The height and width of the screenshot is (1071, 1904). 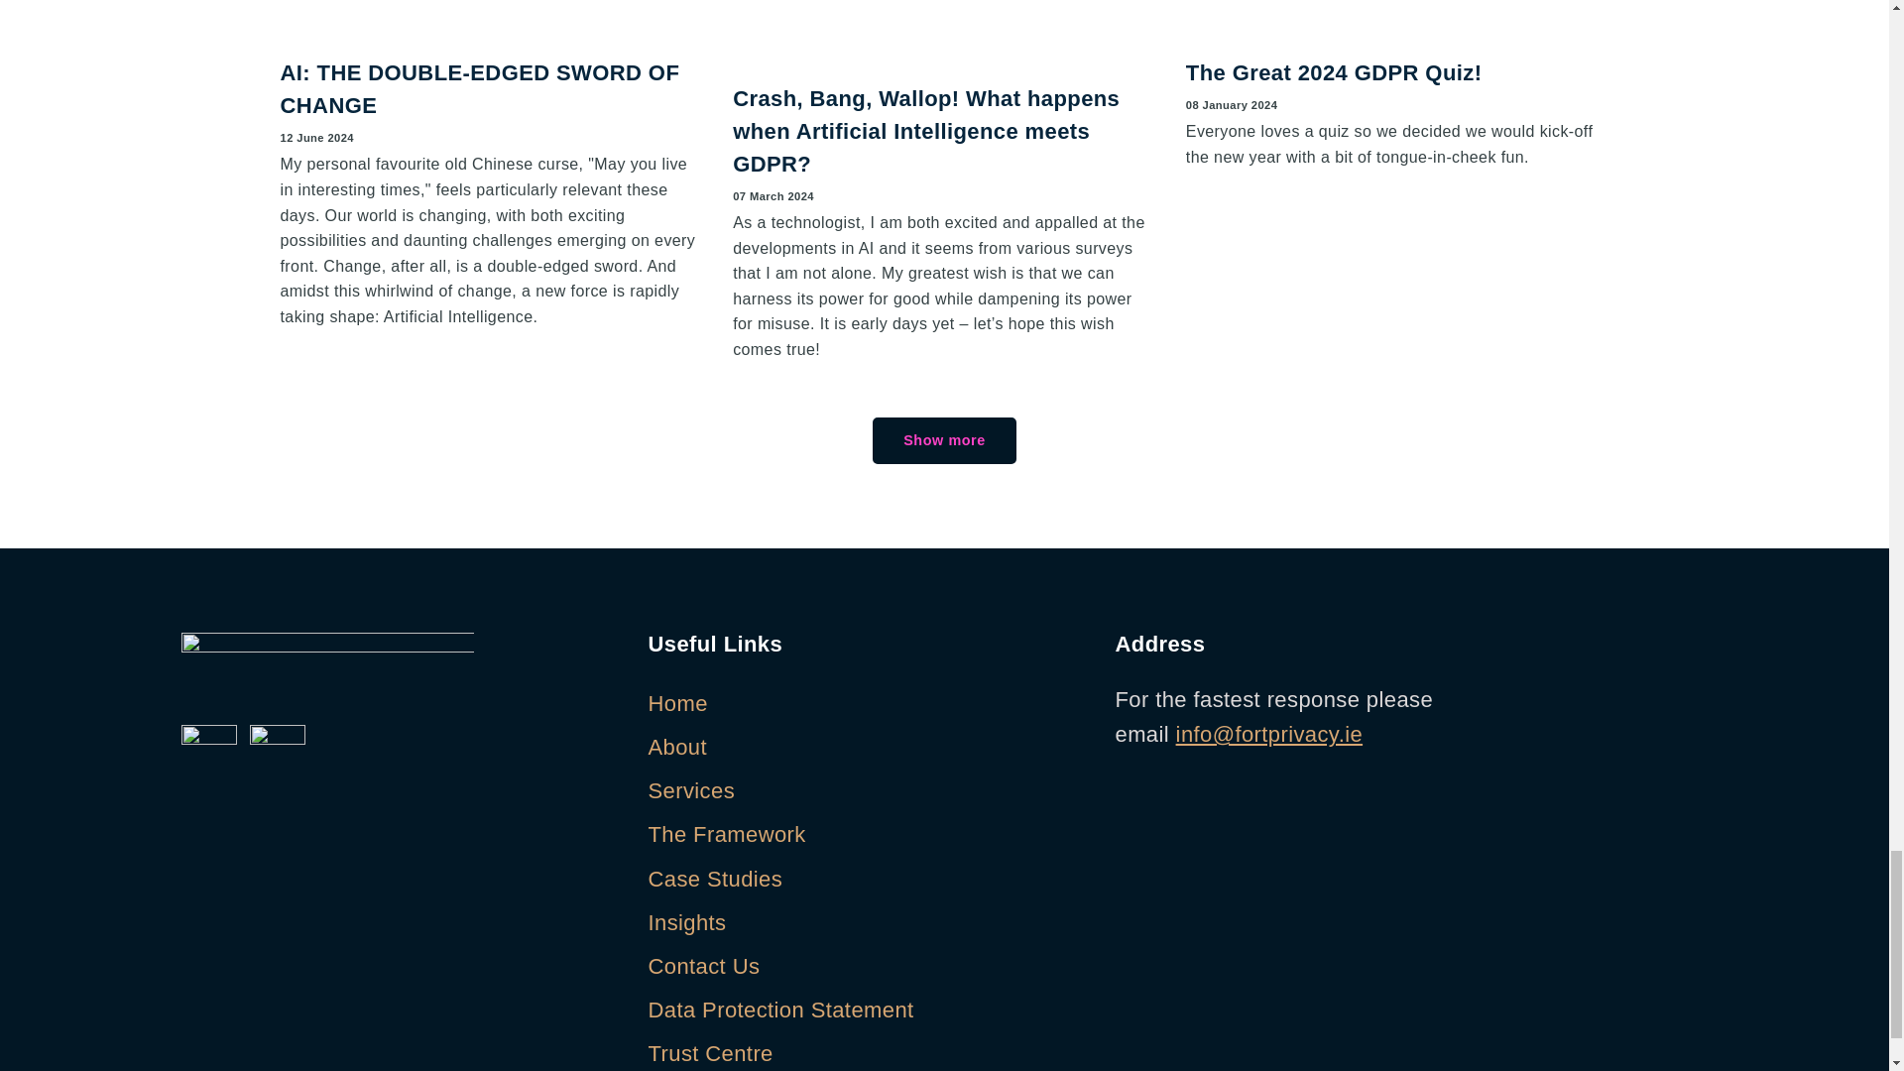 What do you see at coordinates (480, 88) in the screenshot?
I see `AI: THE DOUBLE-EDGED SWORD OF CHANGE` at bounding box center [480, 88].